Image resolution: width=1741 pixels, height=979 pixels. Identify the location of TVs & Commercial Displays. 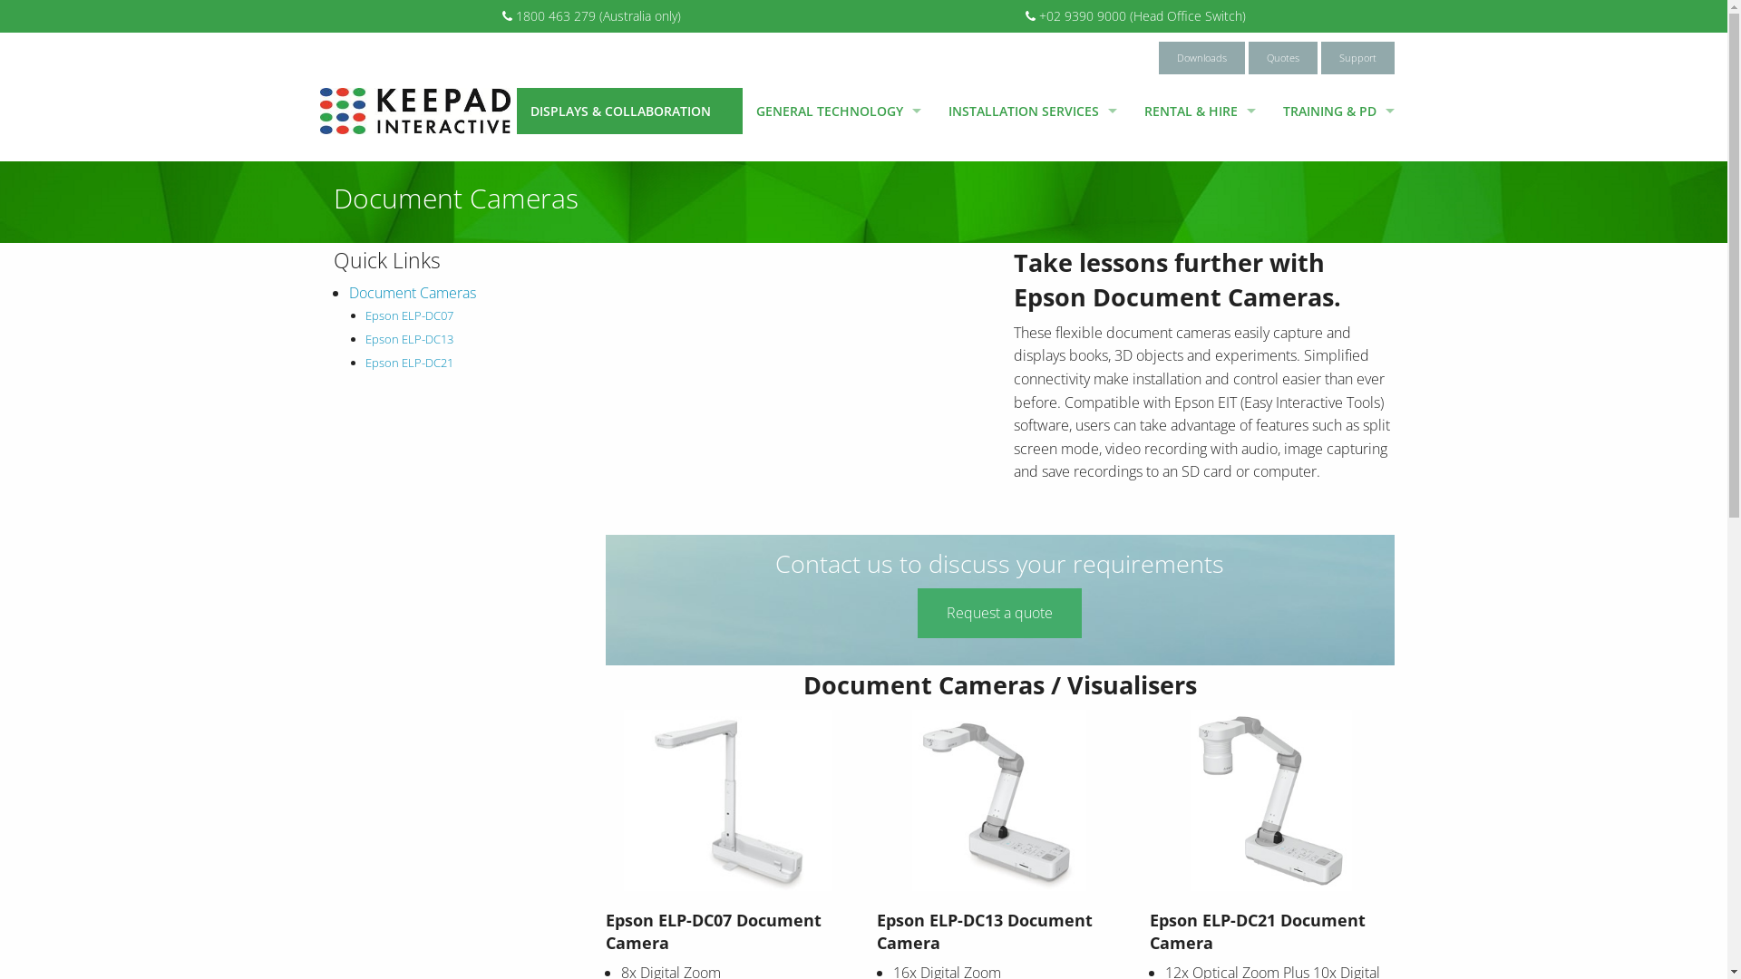
(629, 236).